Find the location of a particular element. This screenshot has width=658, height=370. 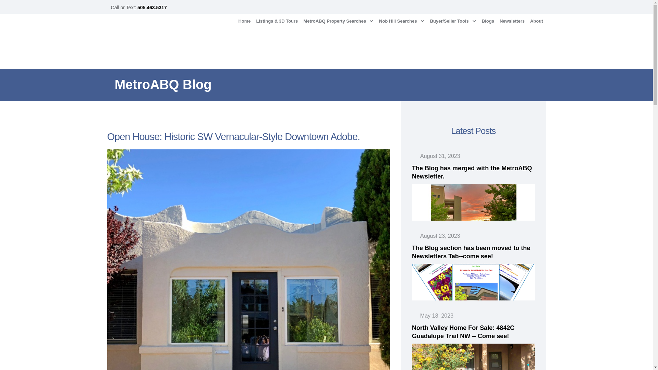

505.463.5317 is located at coordinates (152, 8).